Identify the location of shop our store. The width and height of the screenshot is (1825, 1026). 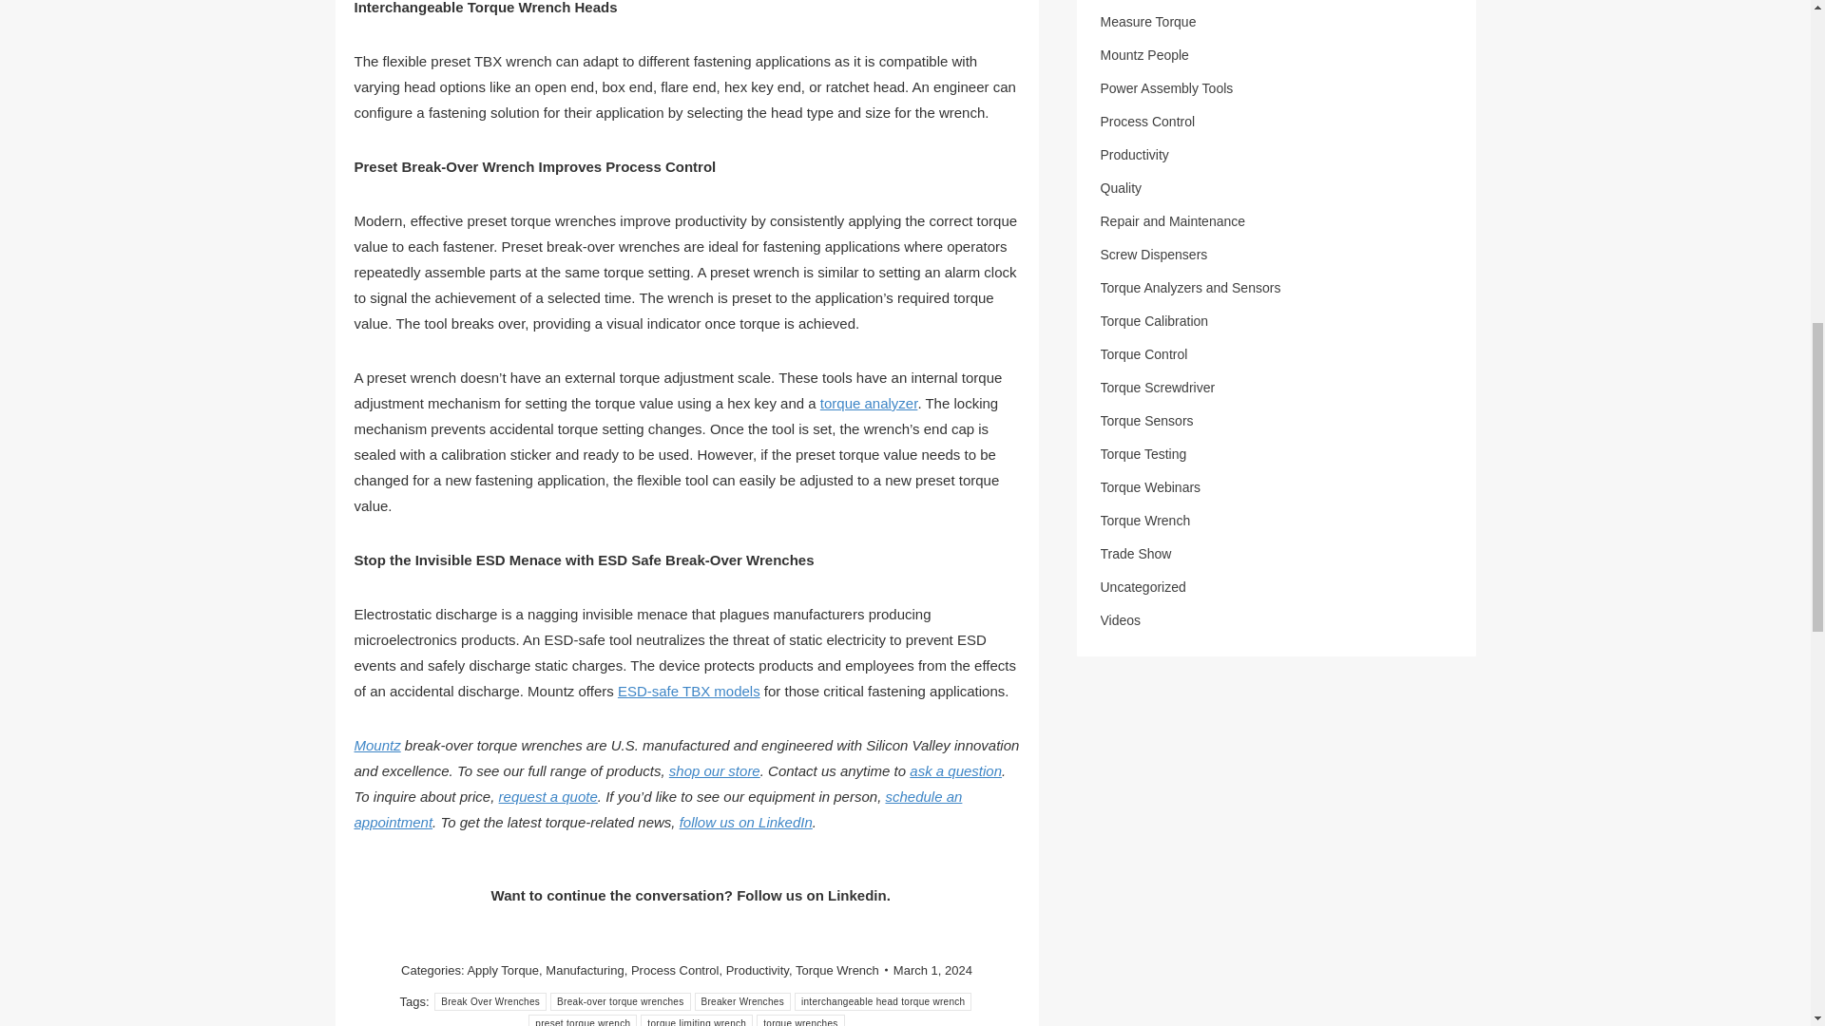
(715, 770).